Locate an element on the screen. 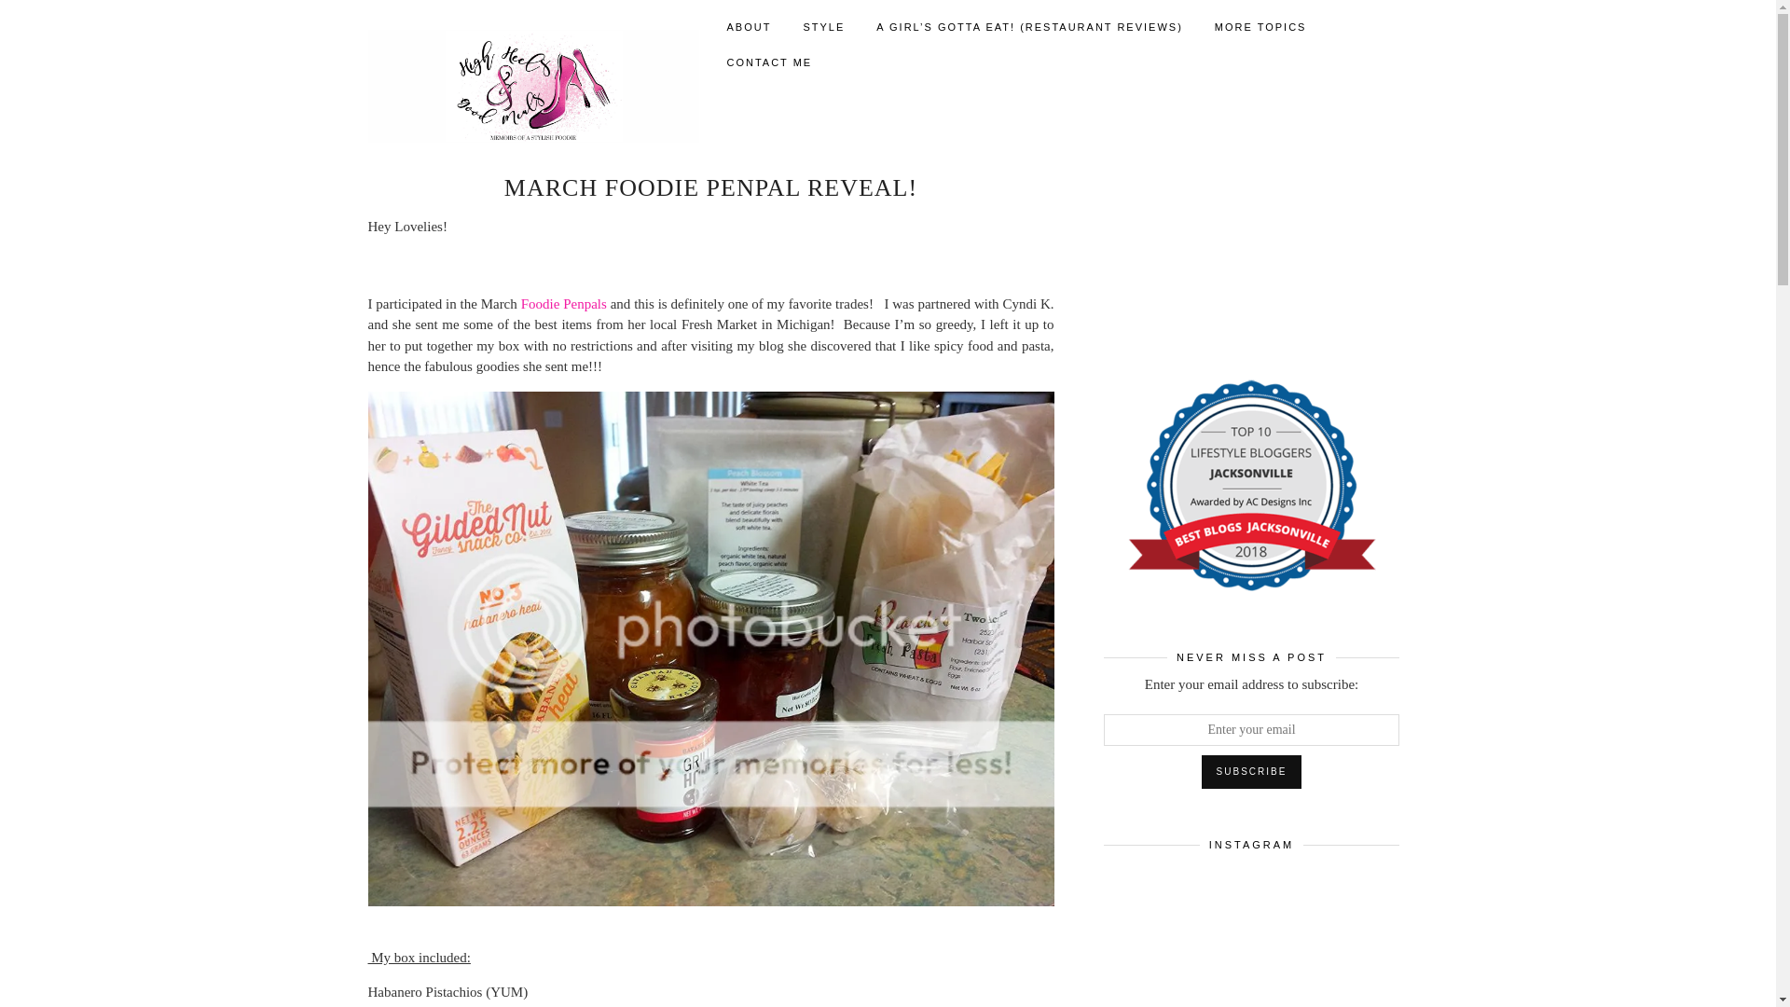 The height and width of the screenshot is (1007, 1790). ABOUT is located at coordinates (749, 26).